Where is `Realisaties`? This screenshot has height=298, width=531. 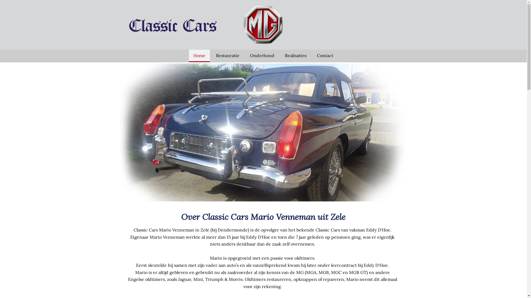
Realisaties is located at coordinates (295, 56).